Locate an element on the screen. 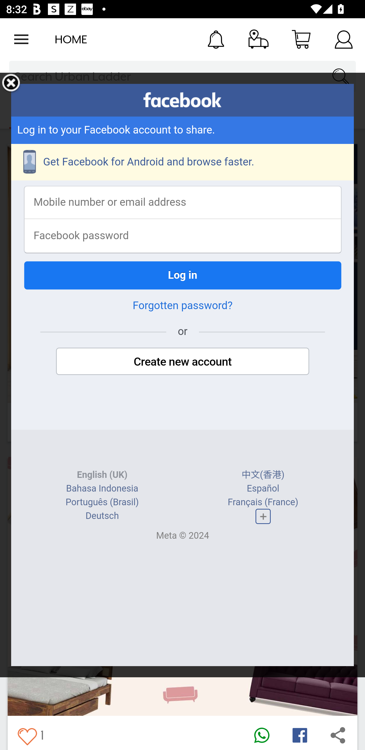 This screenshot has height=750, width=365. Bahasa Indonesia is located at coordinates (102, 489).